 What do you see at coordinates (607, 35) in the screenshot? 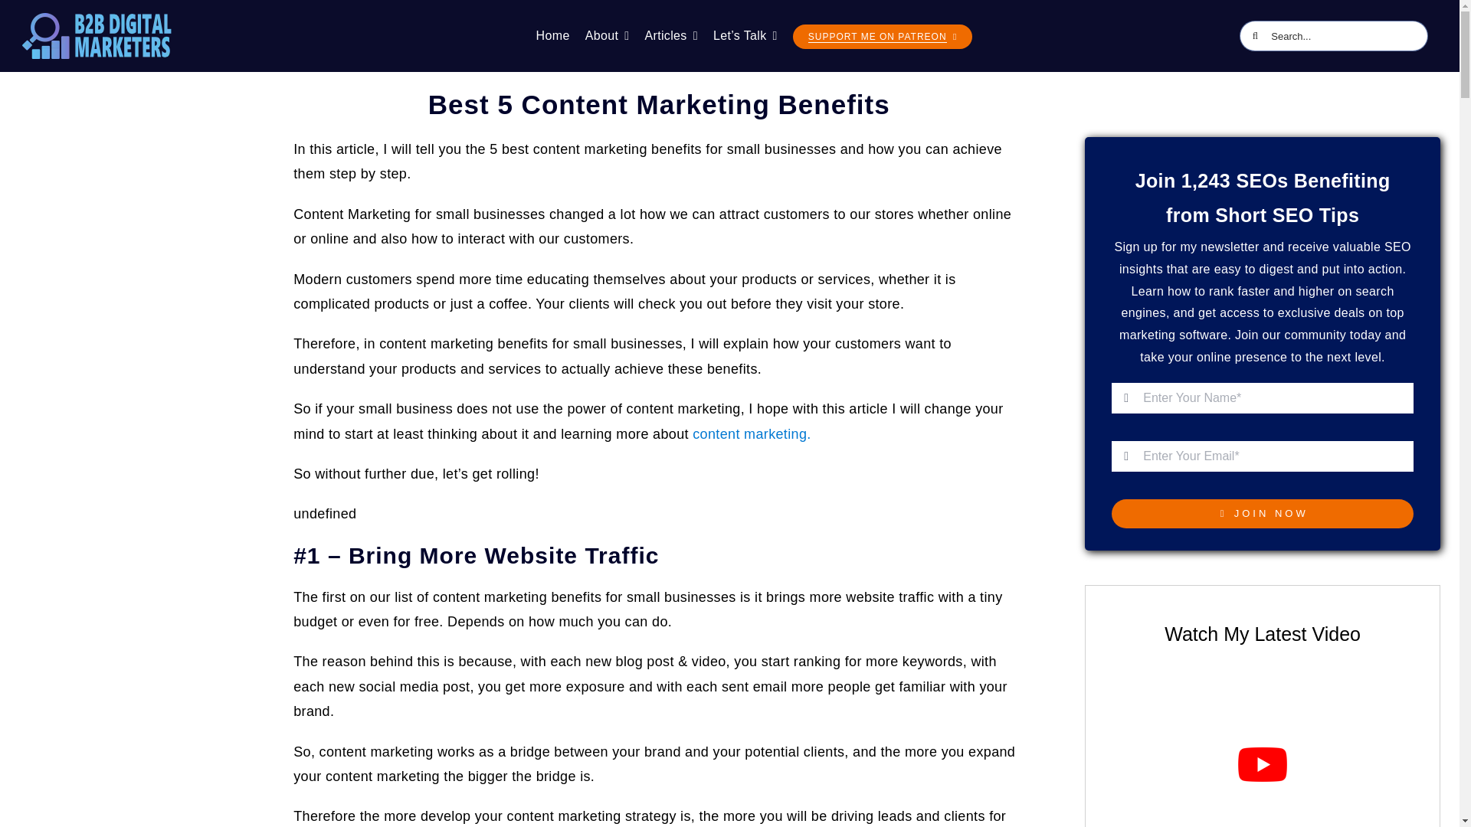
I see `About` at bounding box center [607, 35].